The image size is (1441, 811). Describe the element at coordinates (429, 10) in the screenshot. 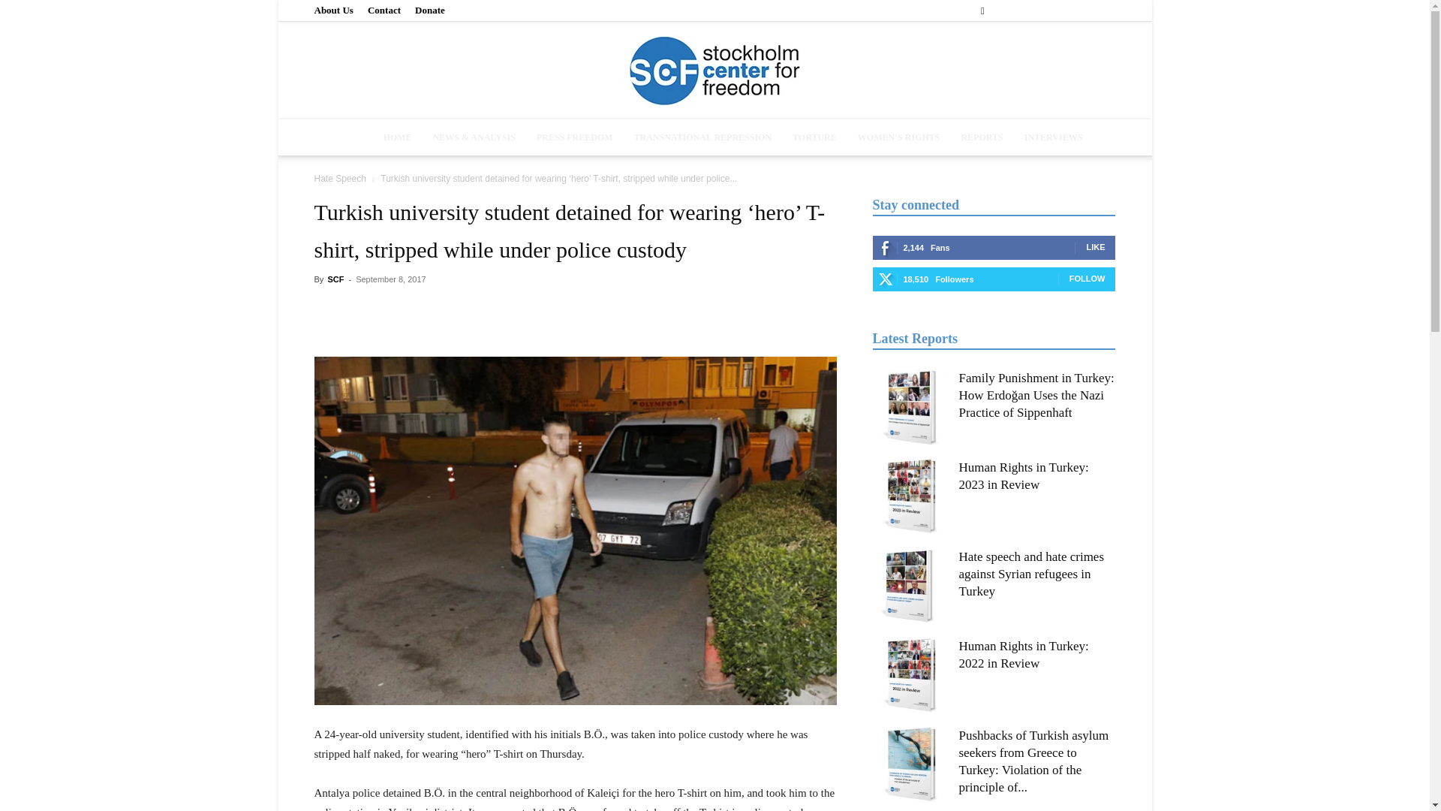

I see `Donate` at that location.